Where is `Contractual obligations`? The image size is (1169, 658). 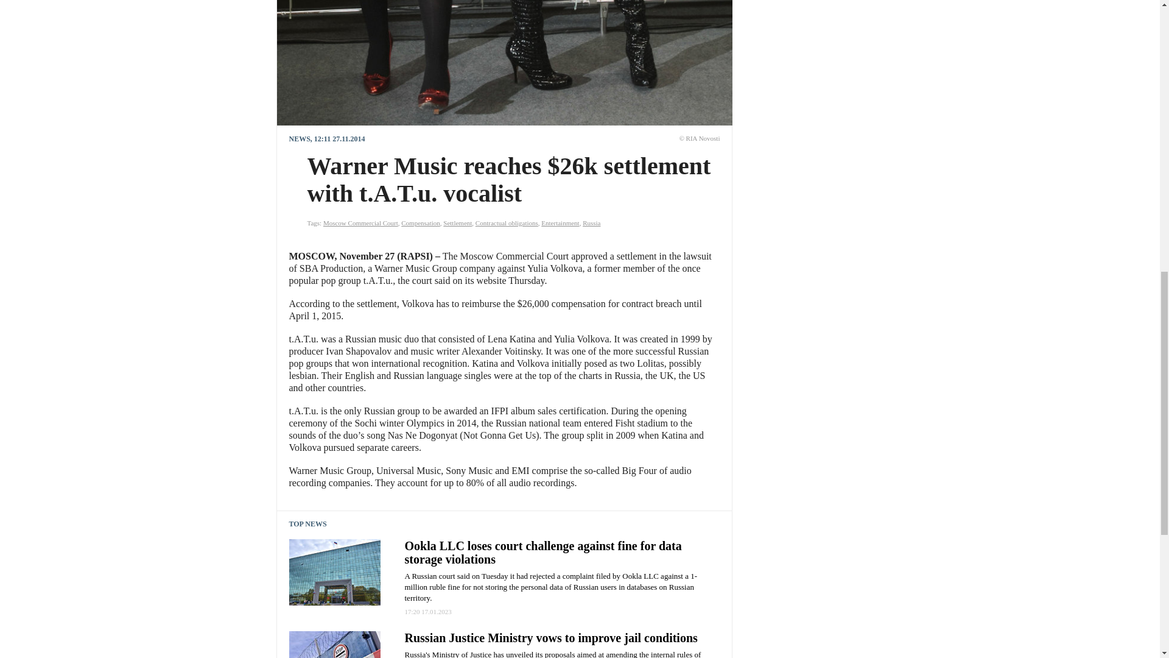 Contractual obligations is located at coordinates (507, 222).